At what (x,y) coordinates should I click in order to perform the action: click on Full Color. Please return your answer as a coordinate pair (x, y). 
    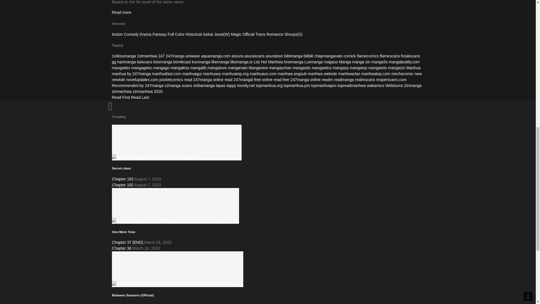
    Looking at the image, I should click on (176, 34).